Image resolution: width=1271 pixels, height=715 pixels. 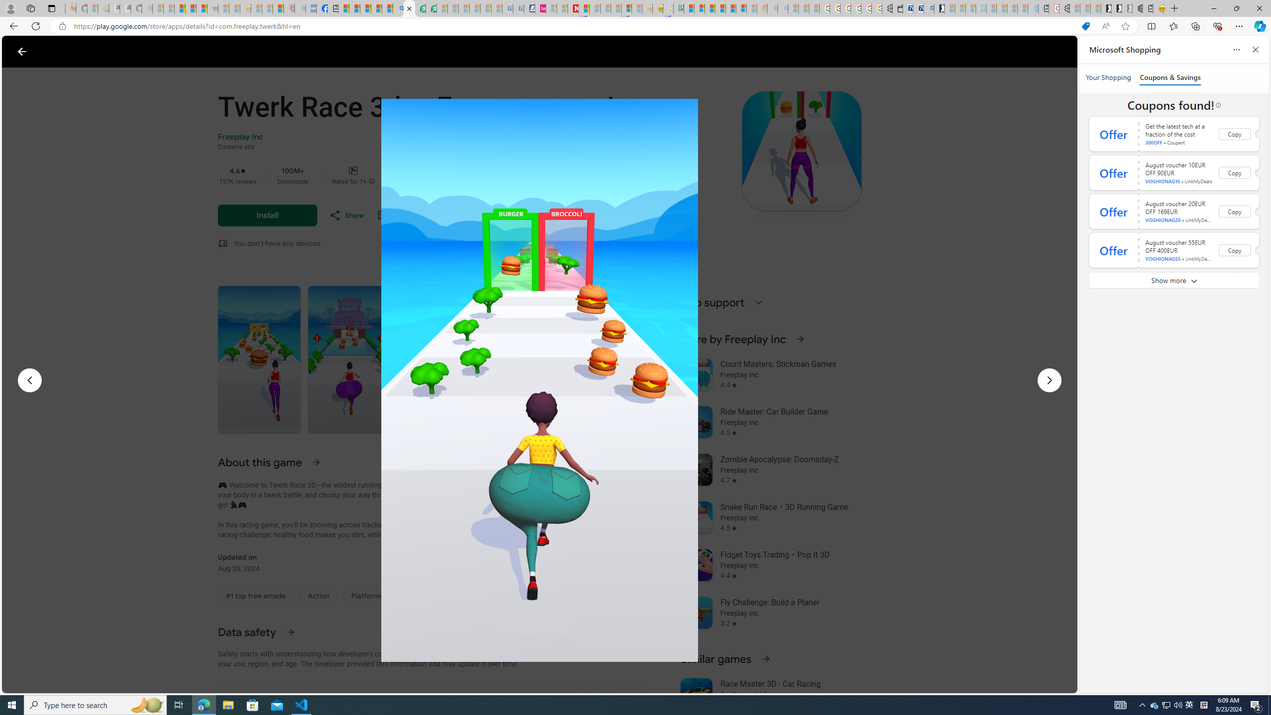 I want to click on Class: ULeU3b Utde2e, so click(x=621, y=360).